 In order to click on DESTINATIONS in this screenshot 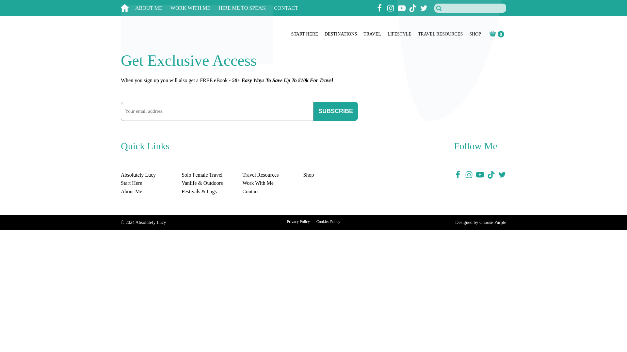, I will do `click(341, 34)`.